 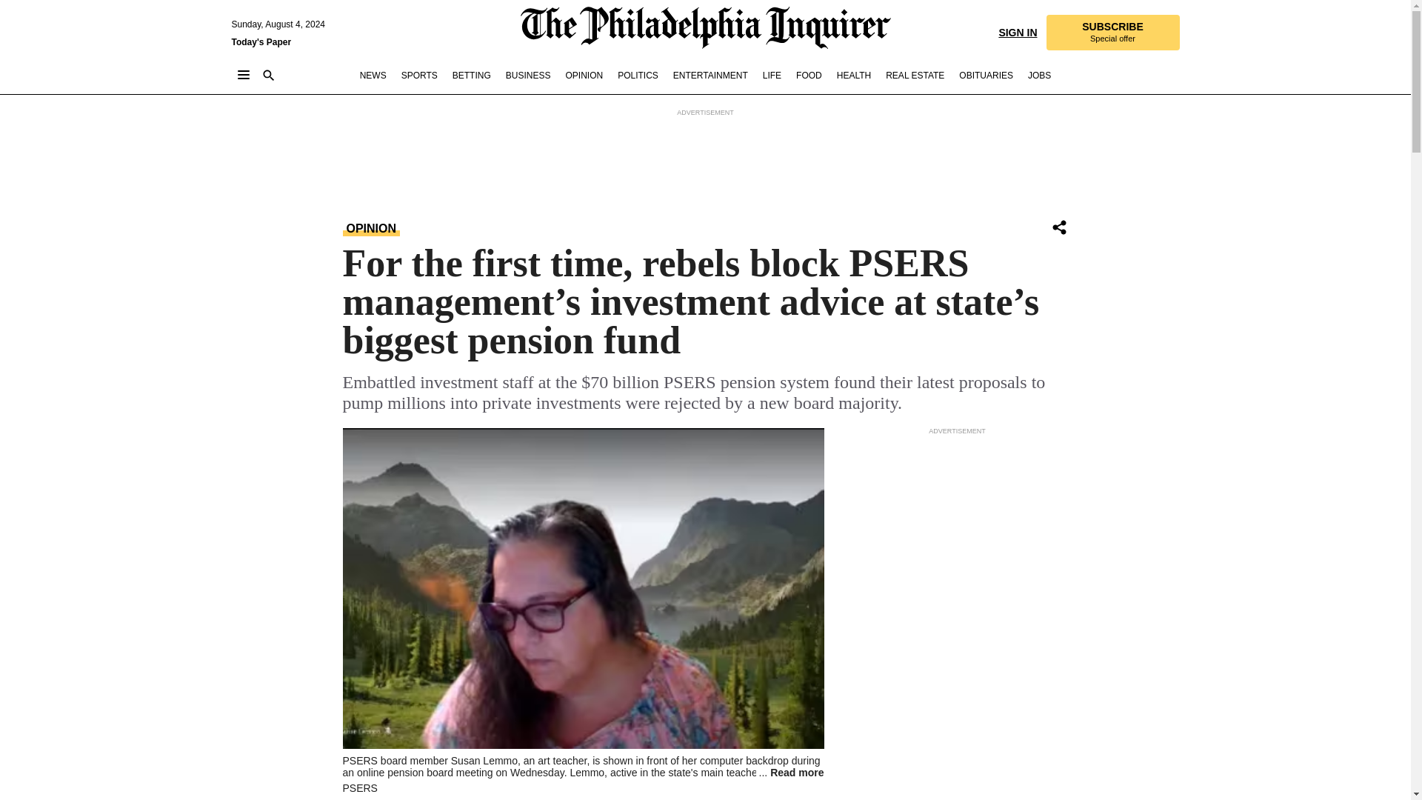 I want to click on JOBS, so click(x=853, y=76).